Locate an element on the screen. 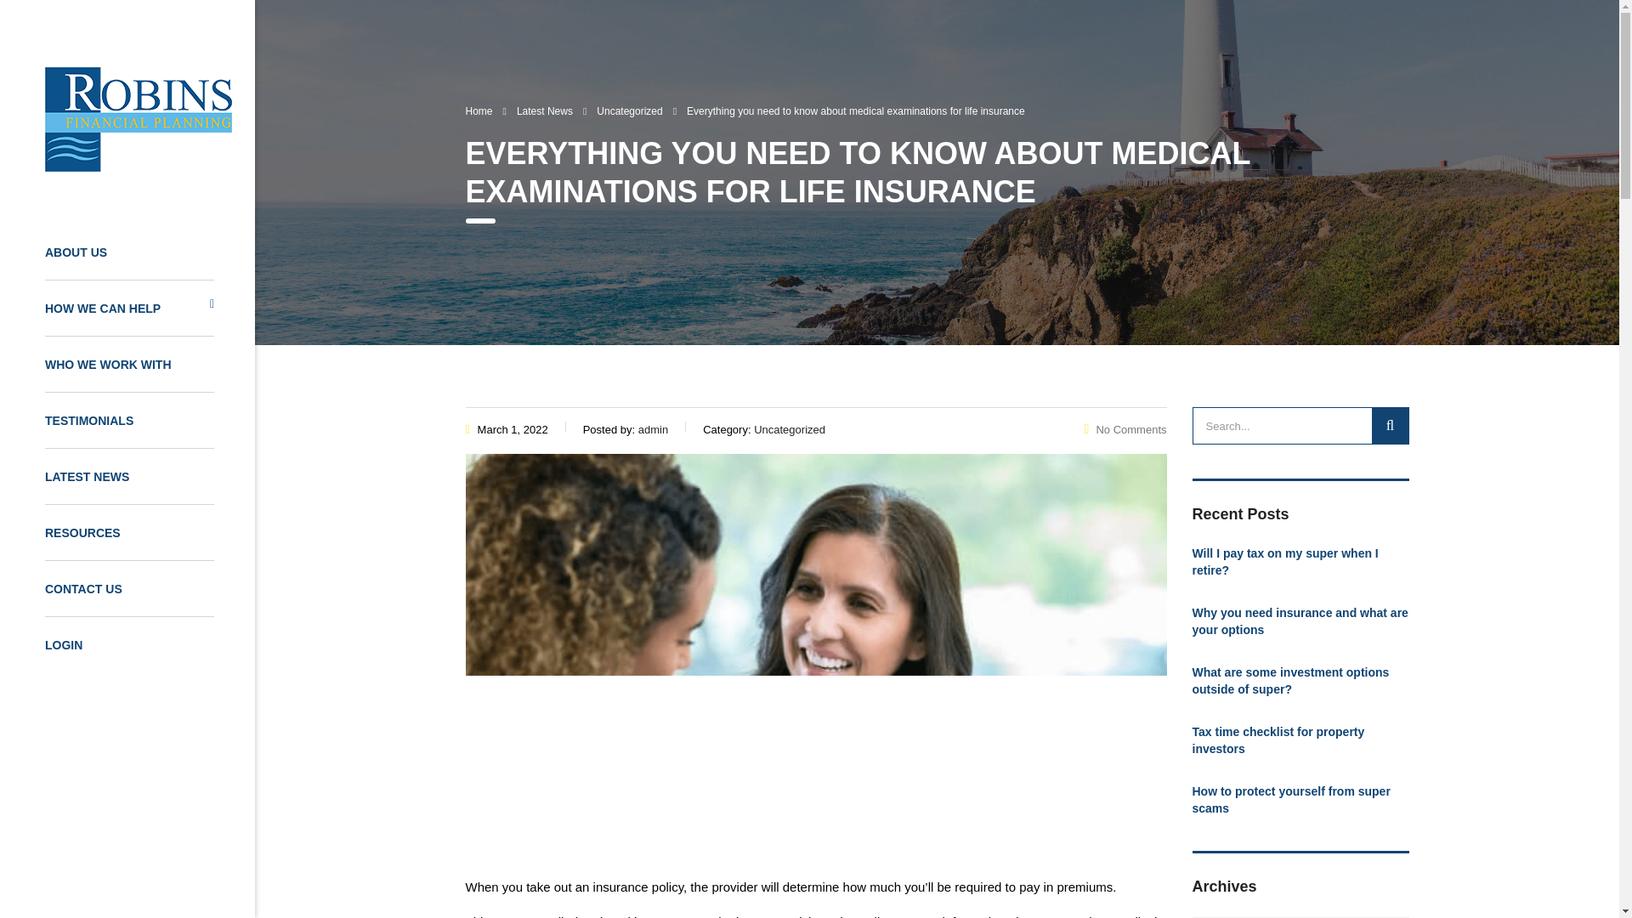 The image size is (1632, 918). Go to Robins Financial Planning. is located at coordinates (479, 111).